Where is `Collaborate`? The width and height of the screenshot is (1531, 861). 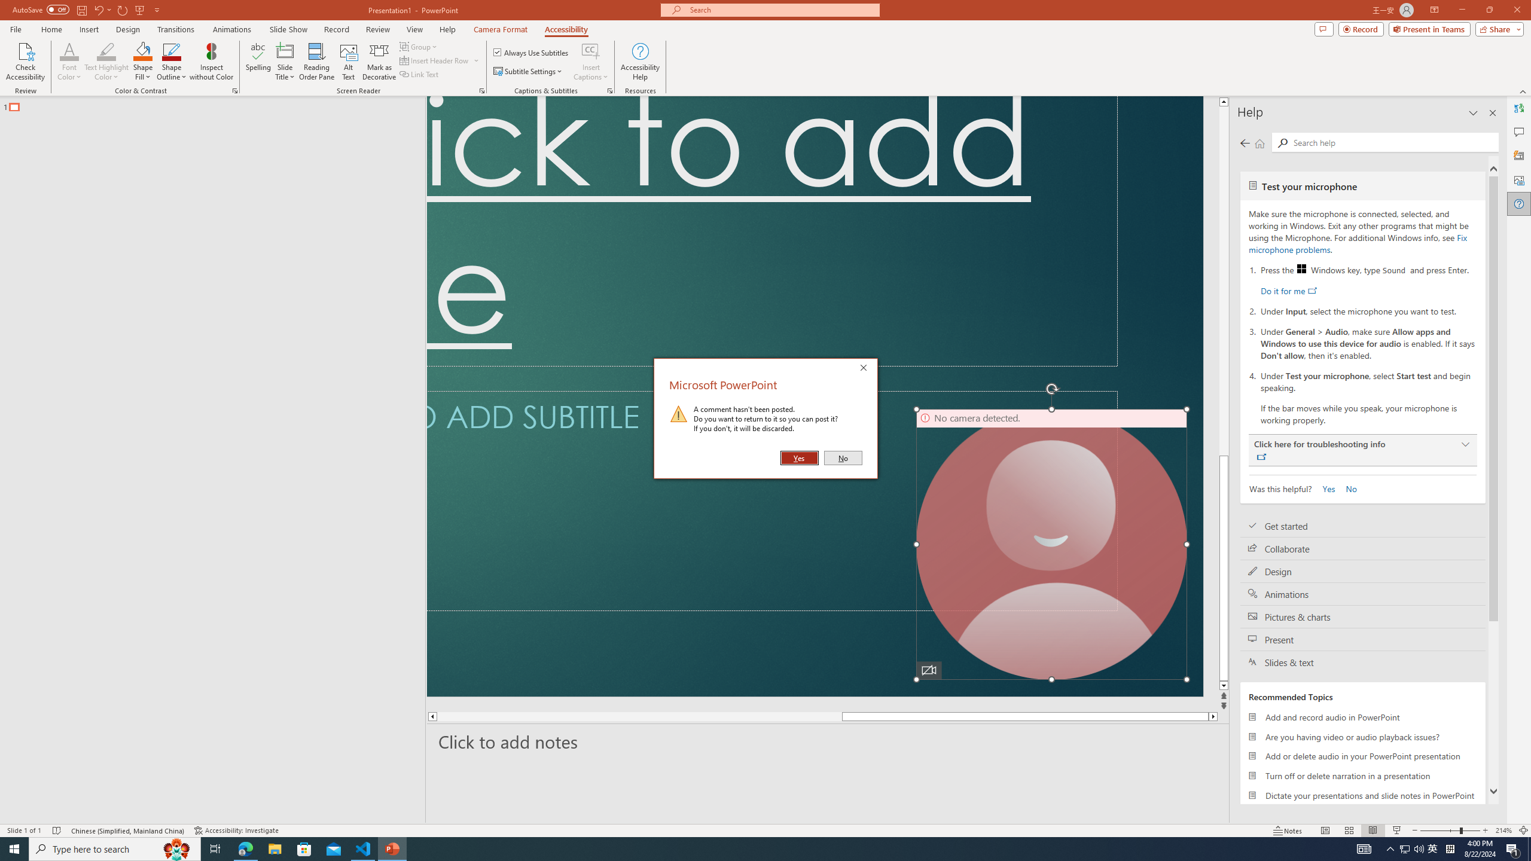
Collaborate is located at coordinates (1362, 549).